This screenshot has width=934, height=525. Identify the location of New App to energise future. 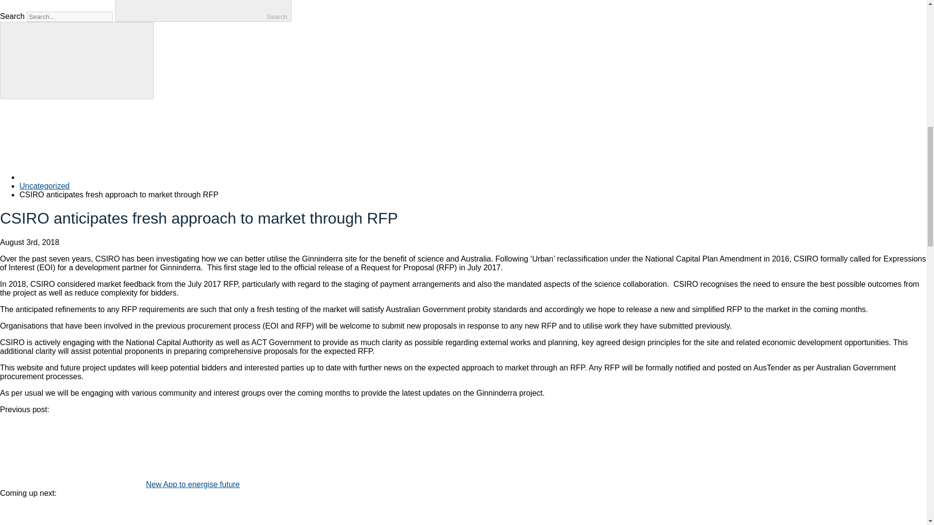
(193, 484).